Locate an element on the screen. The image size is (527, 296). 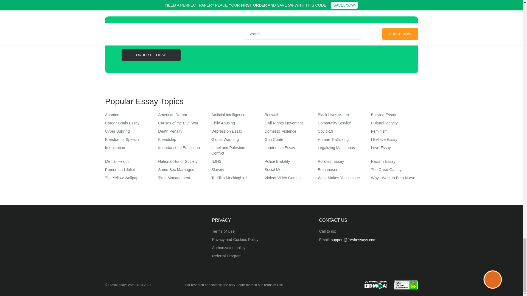
DMCA.com Protection Program is located at coordinates (376, 284).